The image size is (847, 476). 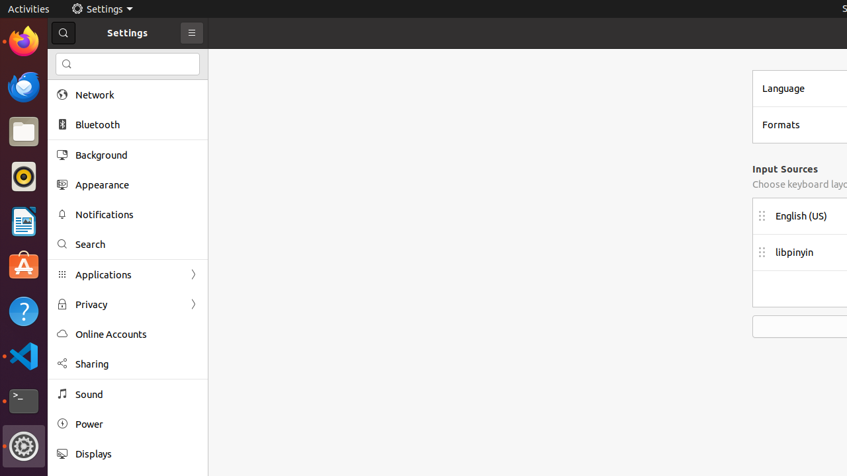 I want to click on Search, so click(x=137, y=245).